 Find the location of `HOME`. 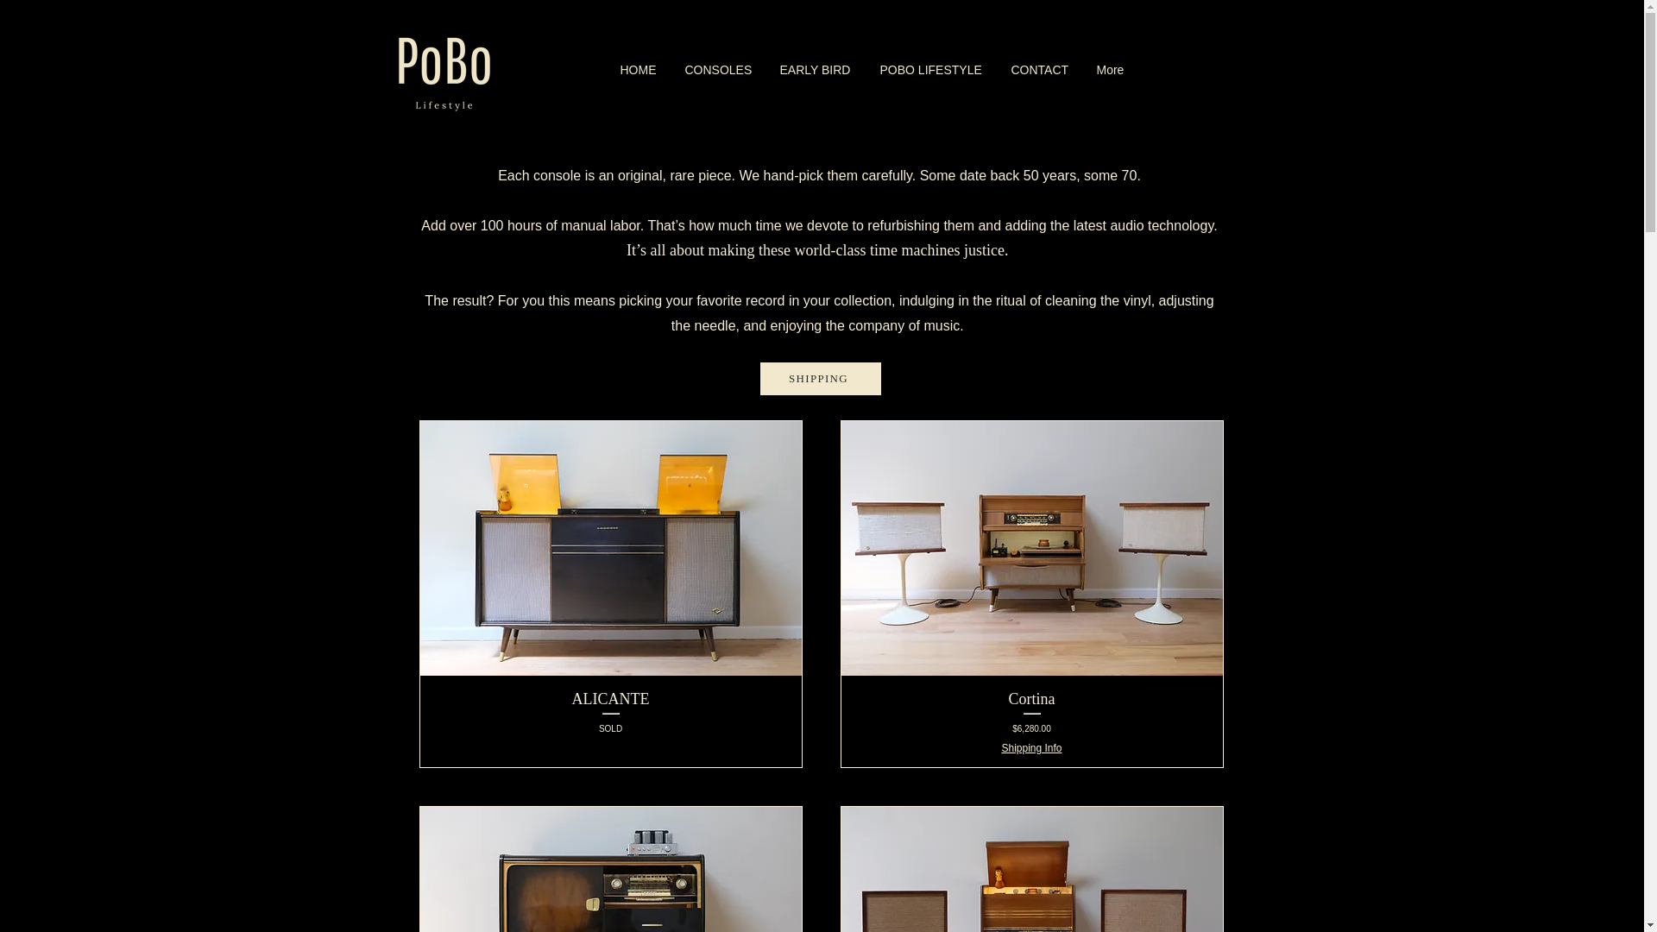

HOME is located at coordinates (640, 70).